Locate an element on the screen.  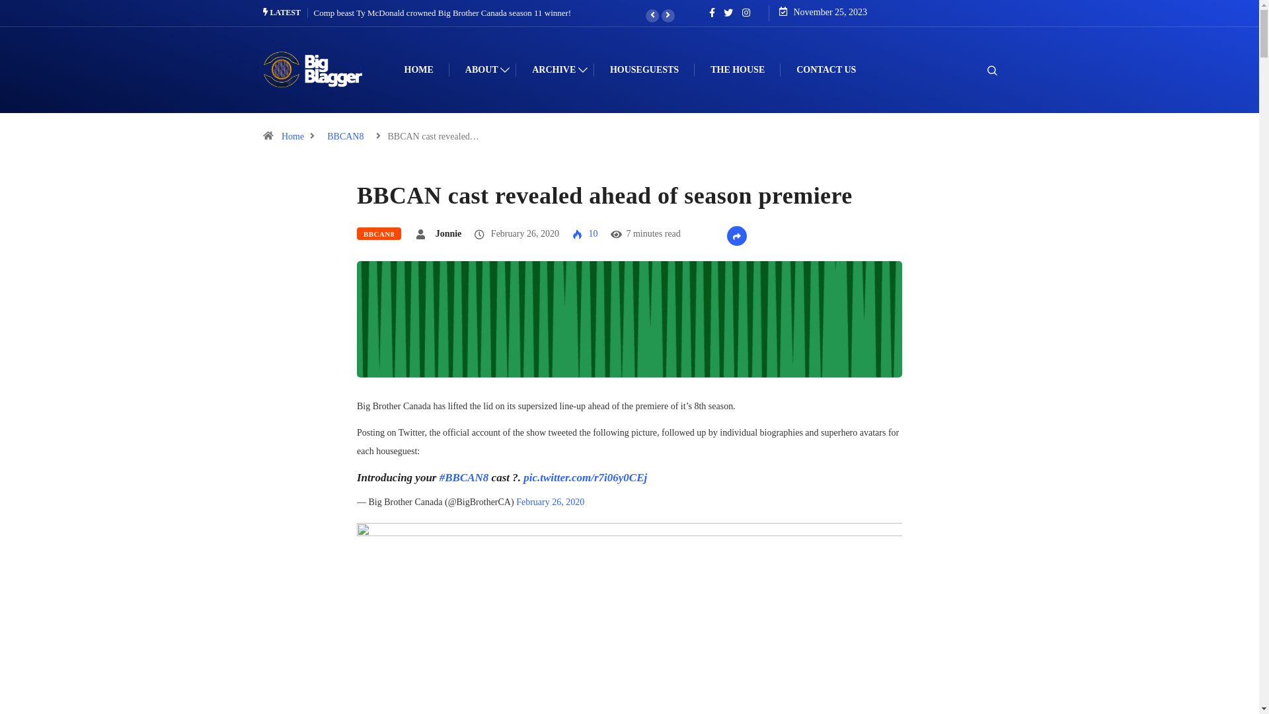
HOUSEGUESTS is located at coordinates (644, 70).